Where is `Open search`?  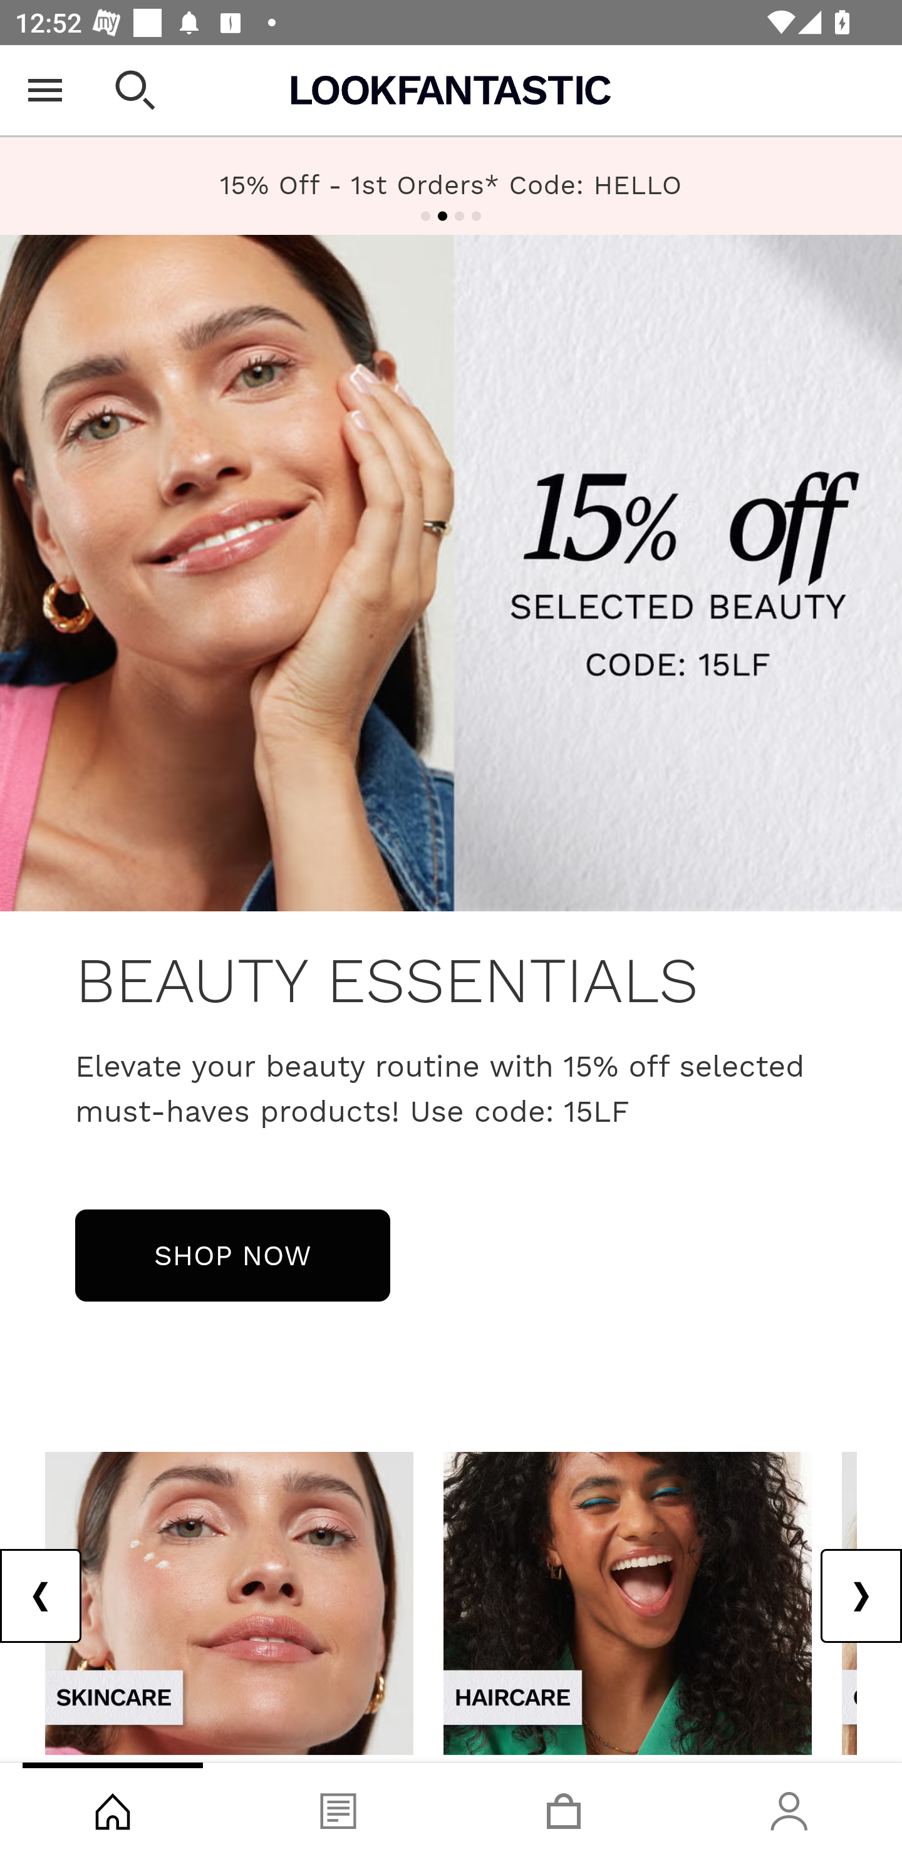 Open search is located at coordinates (135, 90).